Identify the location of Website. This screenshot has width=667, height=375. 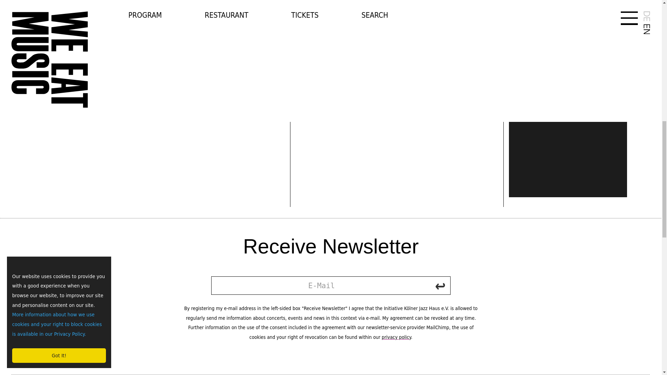
(521, 5).